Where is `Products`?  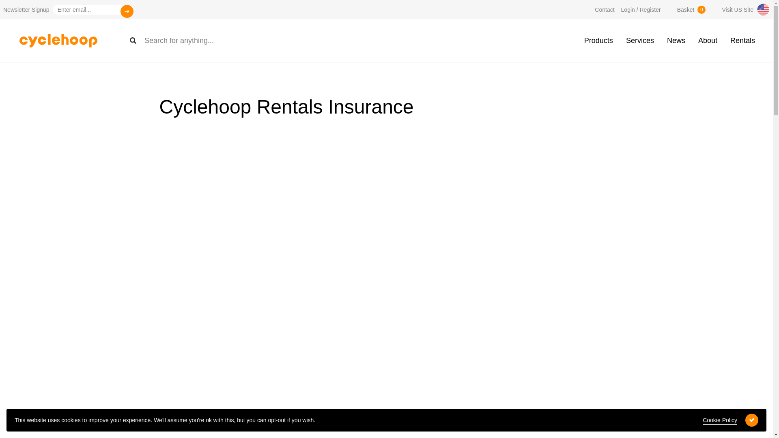 Products is located at coordinates (598, 40).